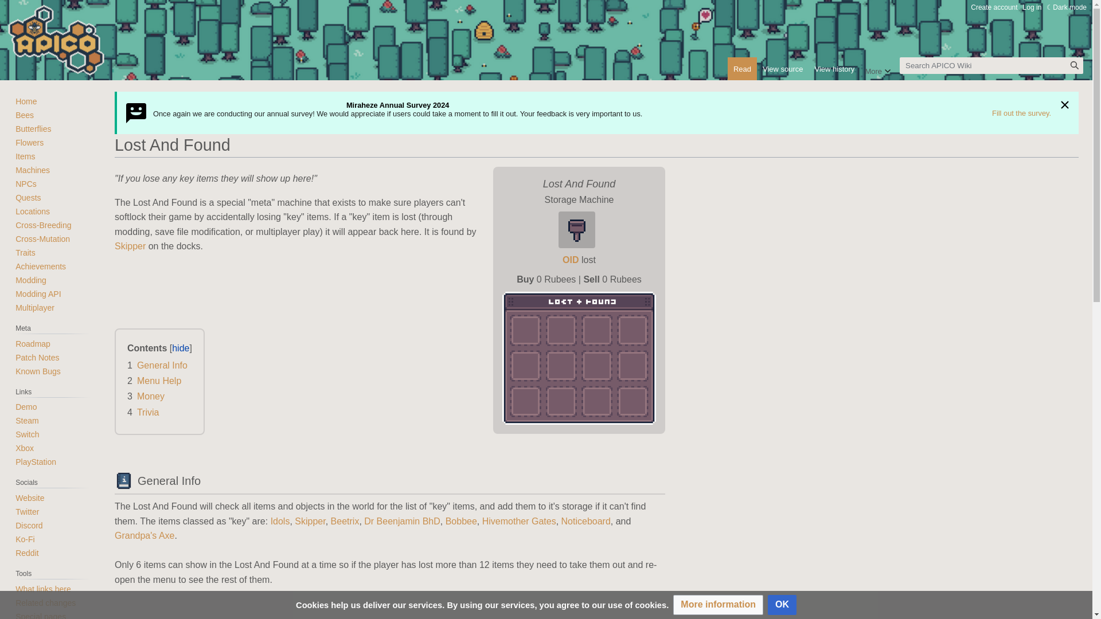 This screenshot has width=1101, height=619. Describe the element at coordinates (1064, 104) in the screenshot. I see `Hide` at that location.